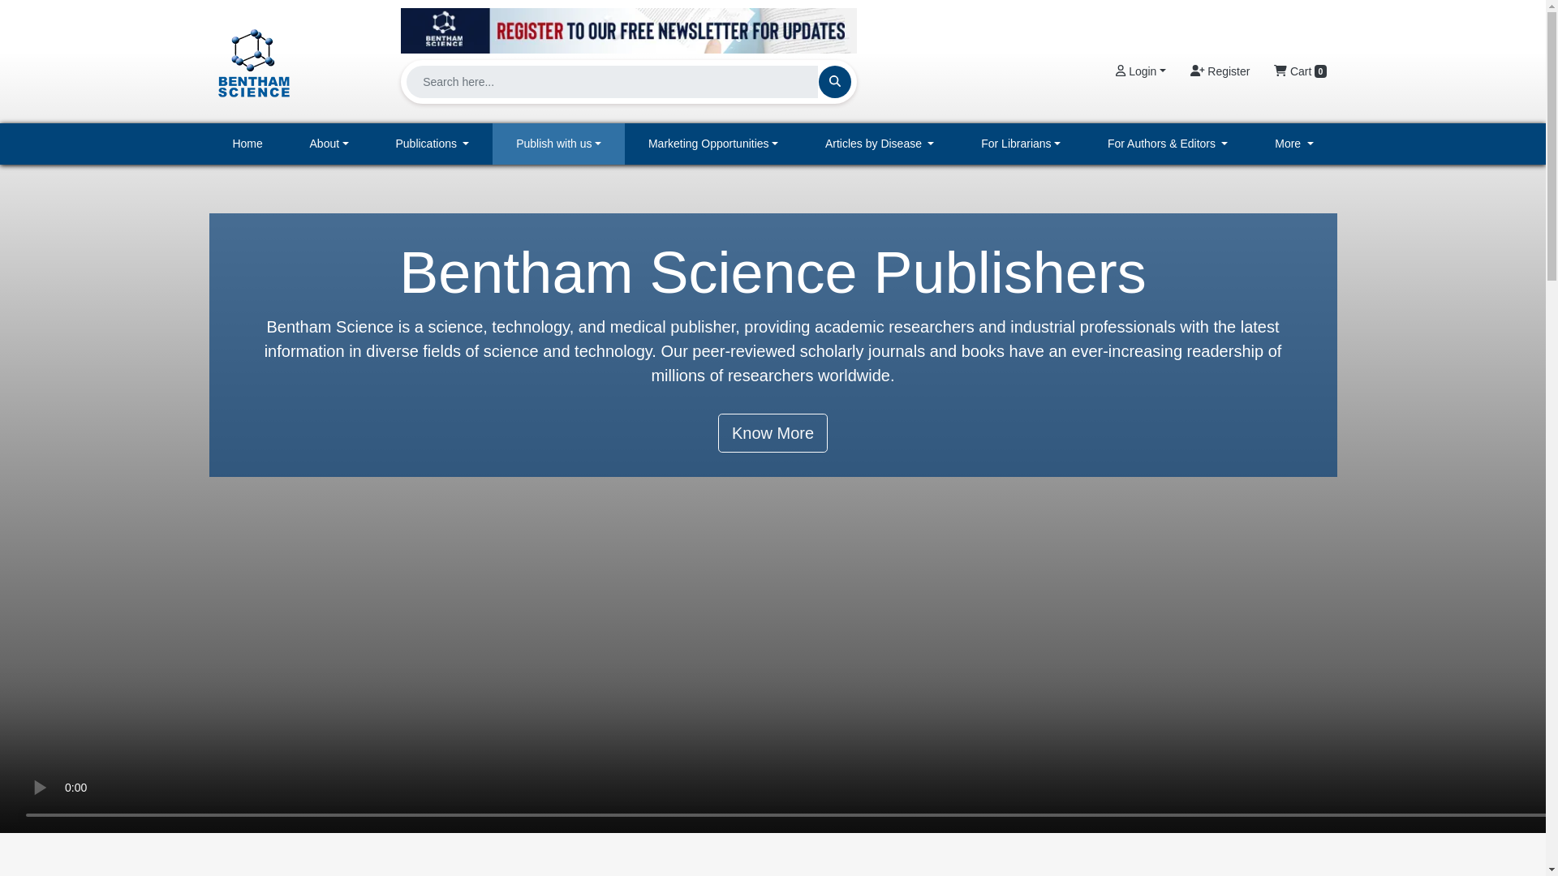 Image resolution: width=1558 pixels, height=876 pixels. I want to click on Cart 0, so click(1300, 71).